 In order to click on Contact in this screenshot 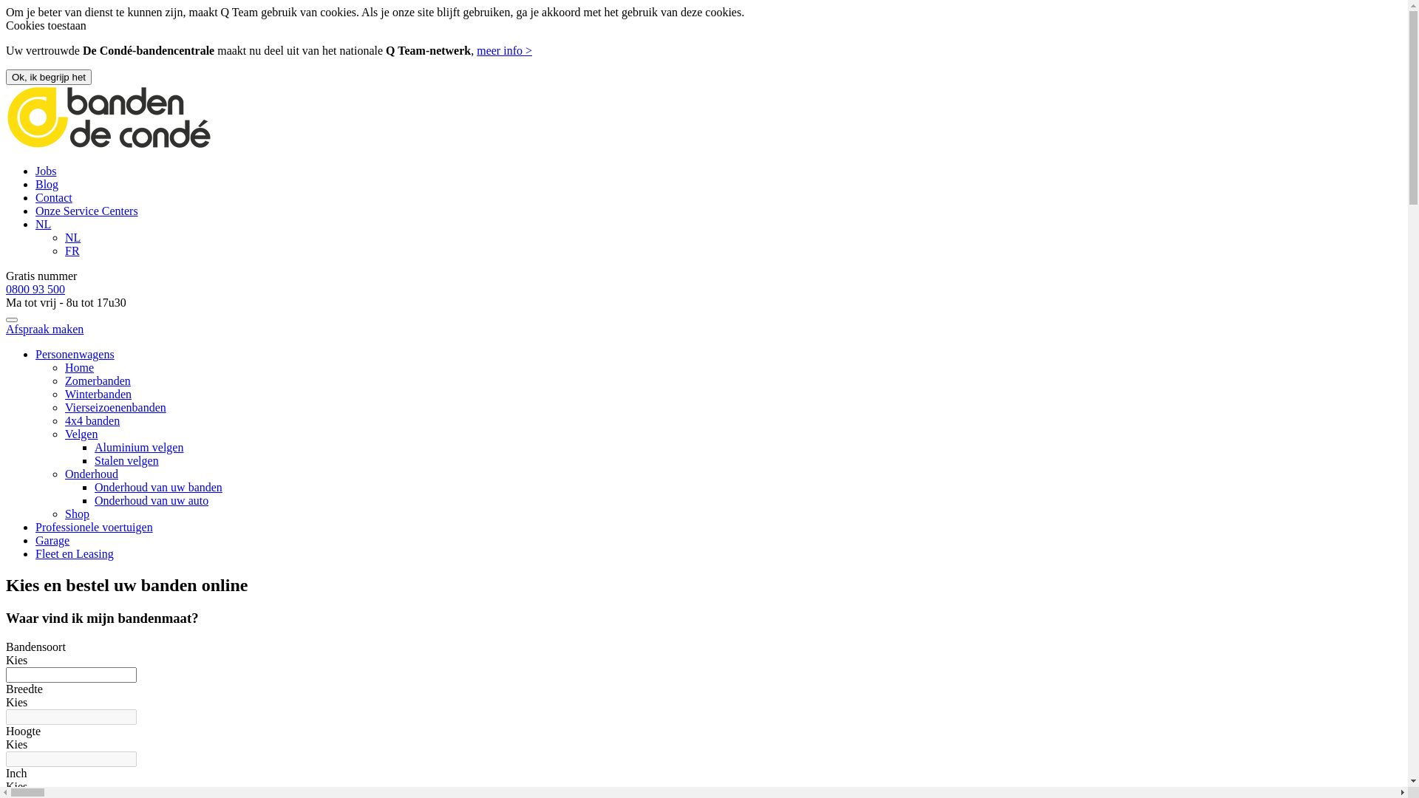, I will do `click(54, 198)`.